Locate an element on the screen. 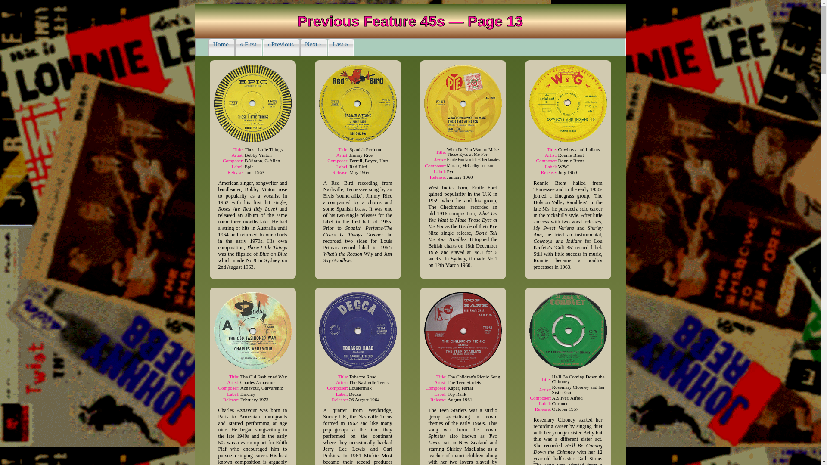 This screenshot has height=465, width=827. Home is located at coordinates (222, 47).